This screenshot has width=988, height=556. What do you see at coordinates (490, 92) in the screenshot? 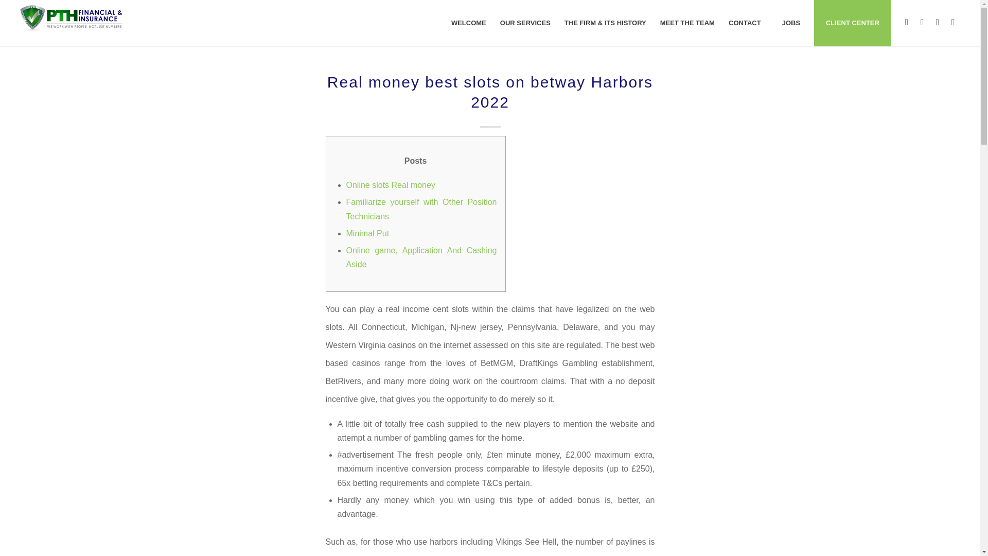
I see `Permanent Link: Real money best slots on betway Harbors 2022` at bounding box center [490, 92].